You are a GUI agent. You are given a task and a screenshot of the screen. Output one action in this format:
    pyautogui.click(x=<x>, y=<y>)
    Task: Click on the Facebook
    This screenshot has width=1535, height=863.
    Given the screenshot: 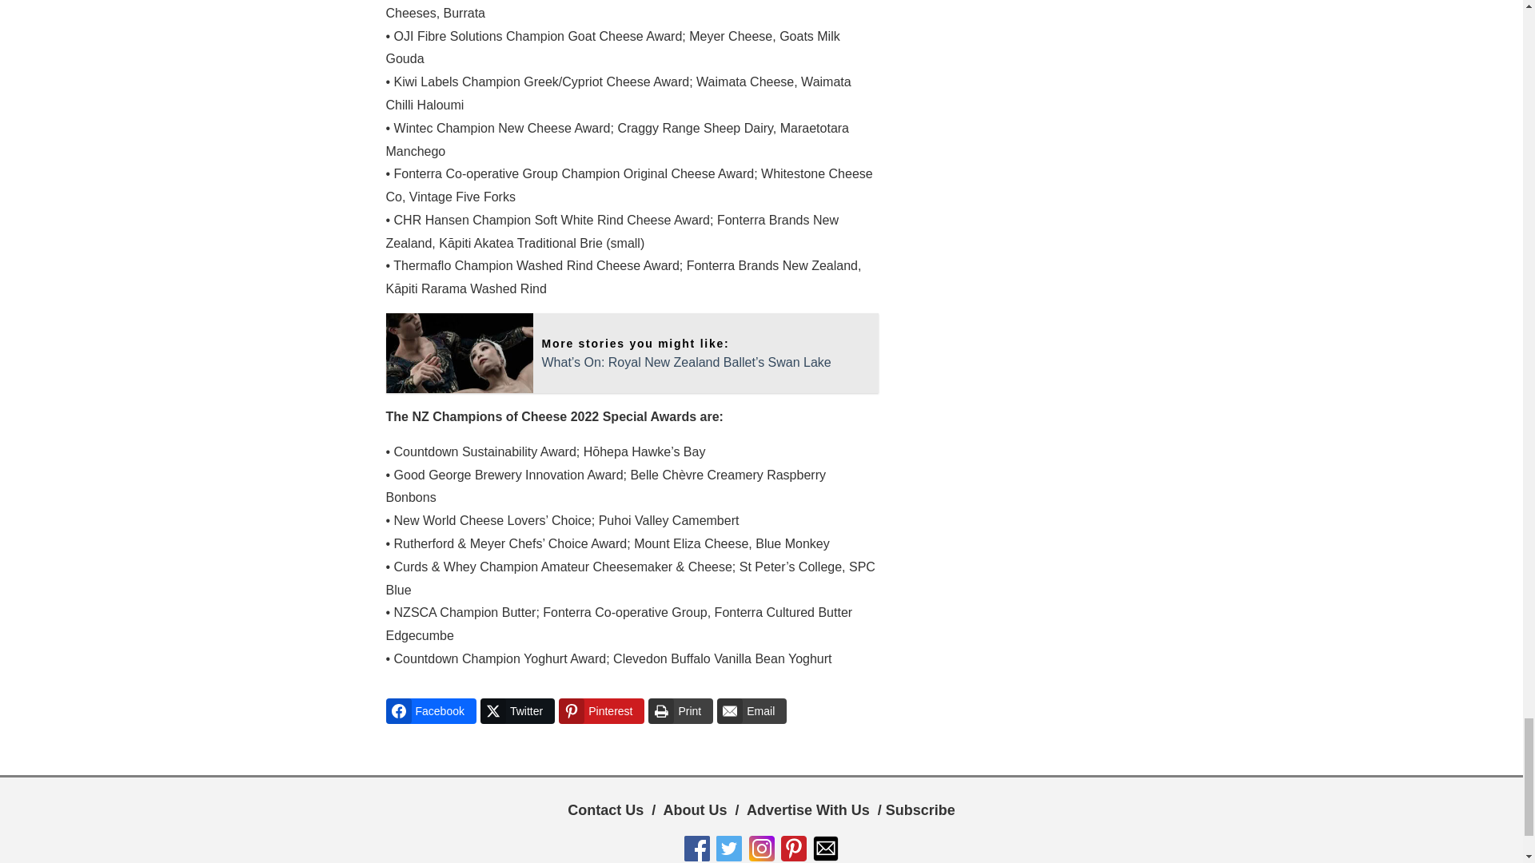 What is the action you would take?
    pyautogui.click(x=430, y=711)
    